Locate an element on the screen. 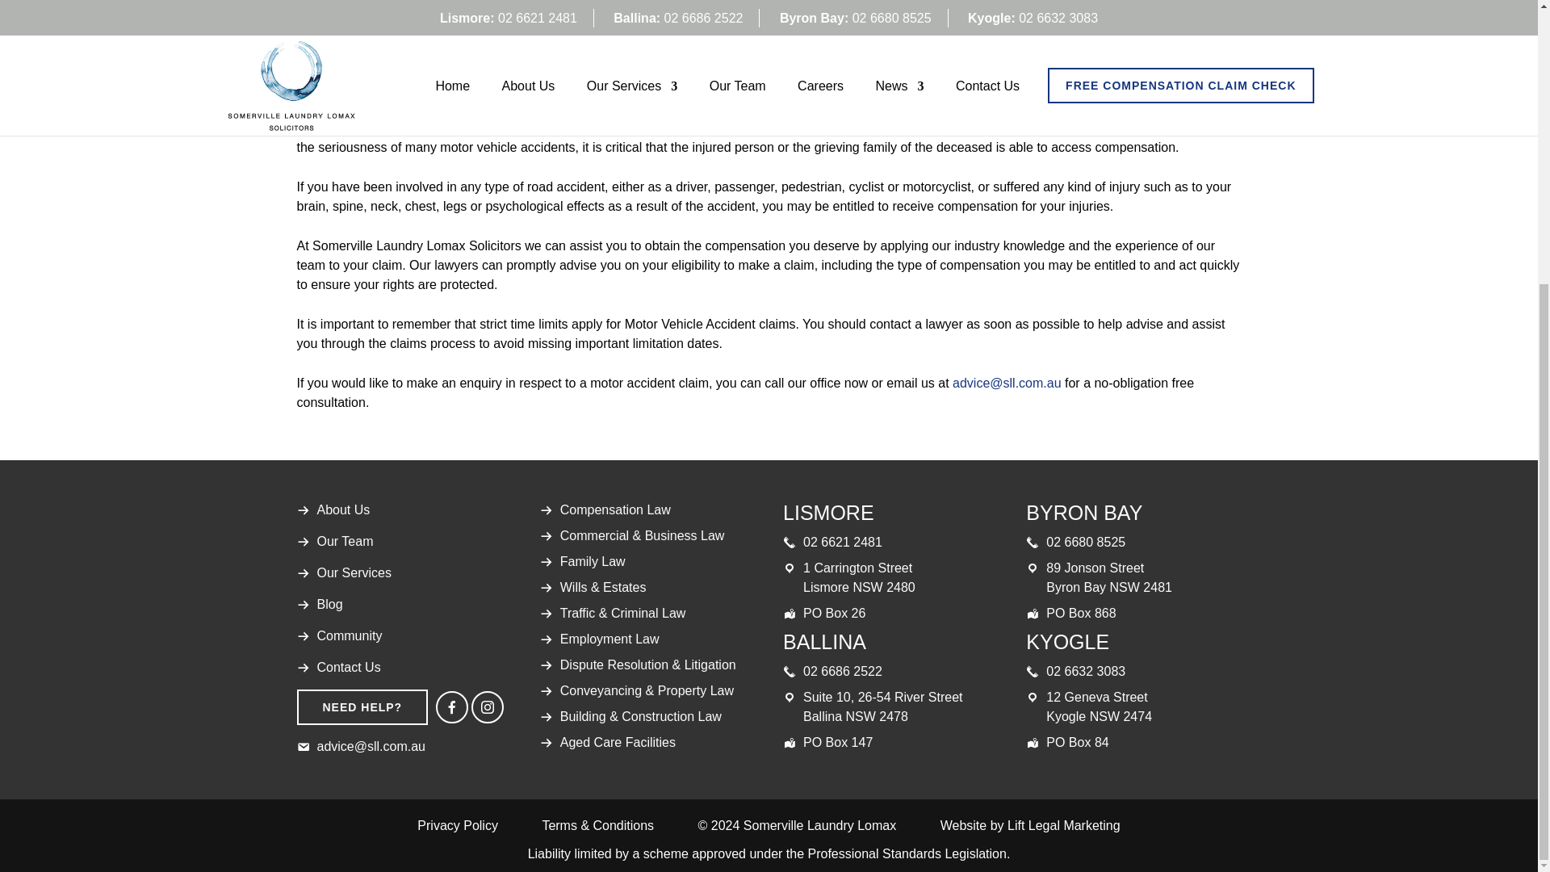 Image resolution: width=1550 pixels, height=872 pixels. Blog is located at coordinates (329, 604).